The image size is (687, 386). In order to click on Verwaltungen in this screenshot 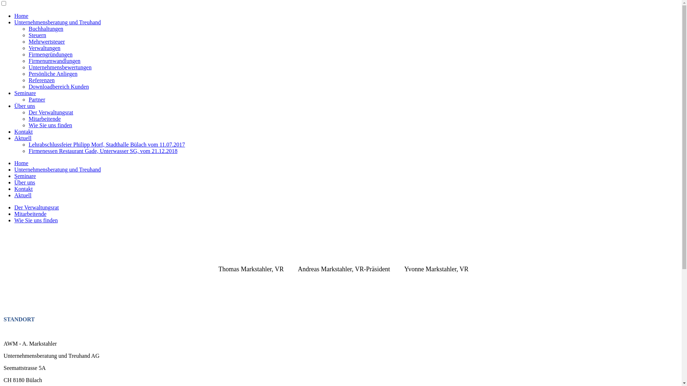, I will do `click(44, 48)`.